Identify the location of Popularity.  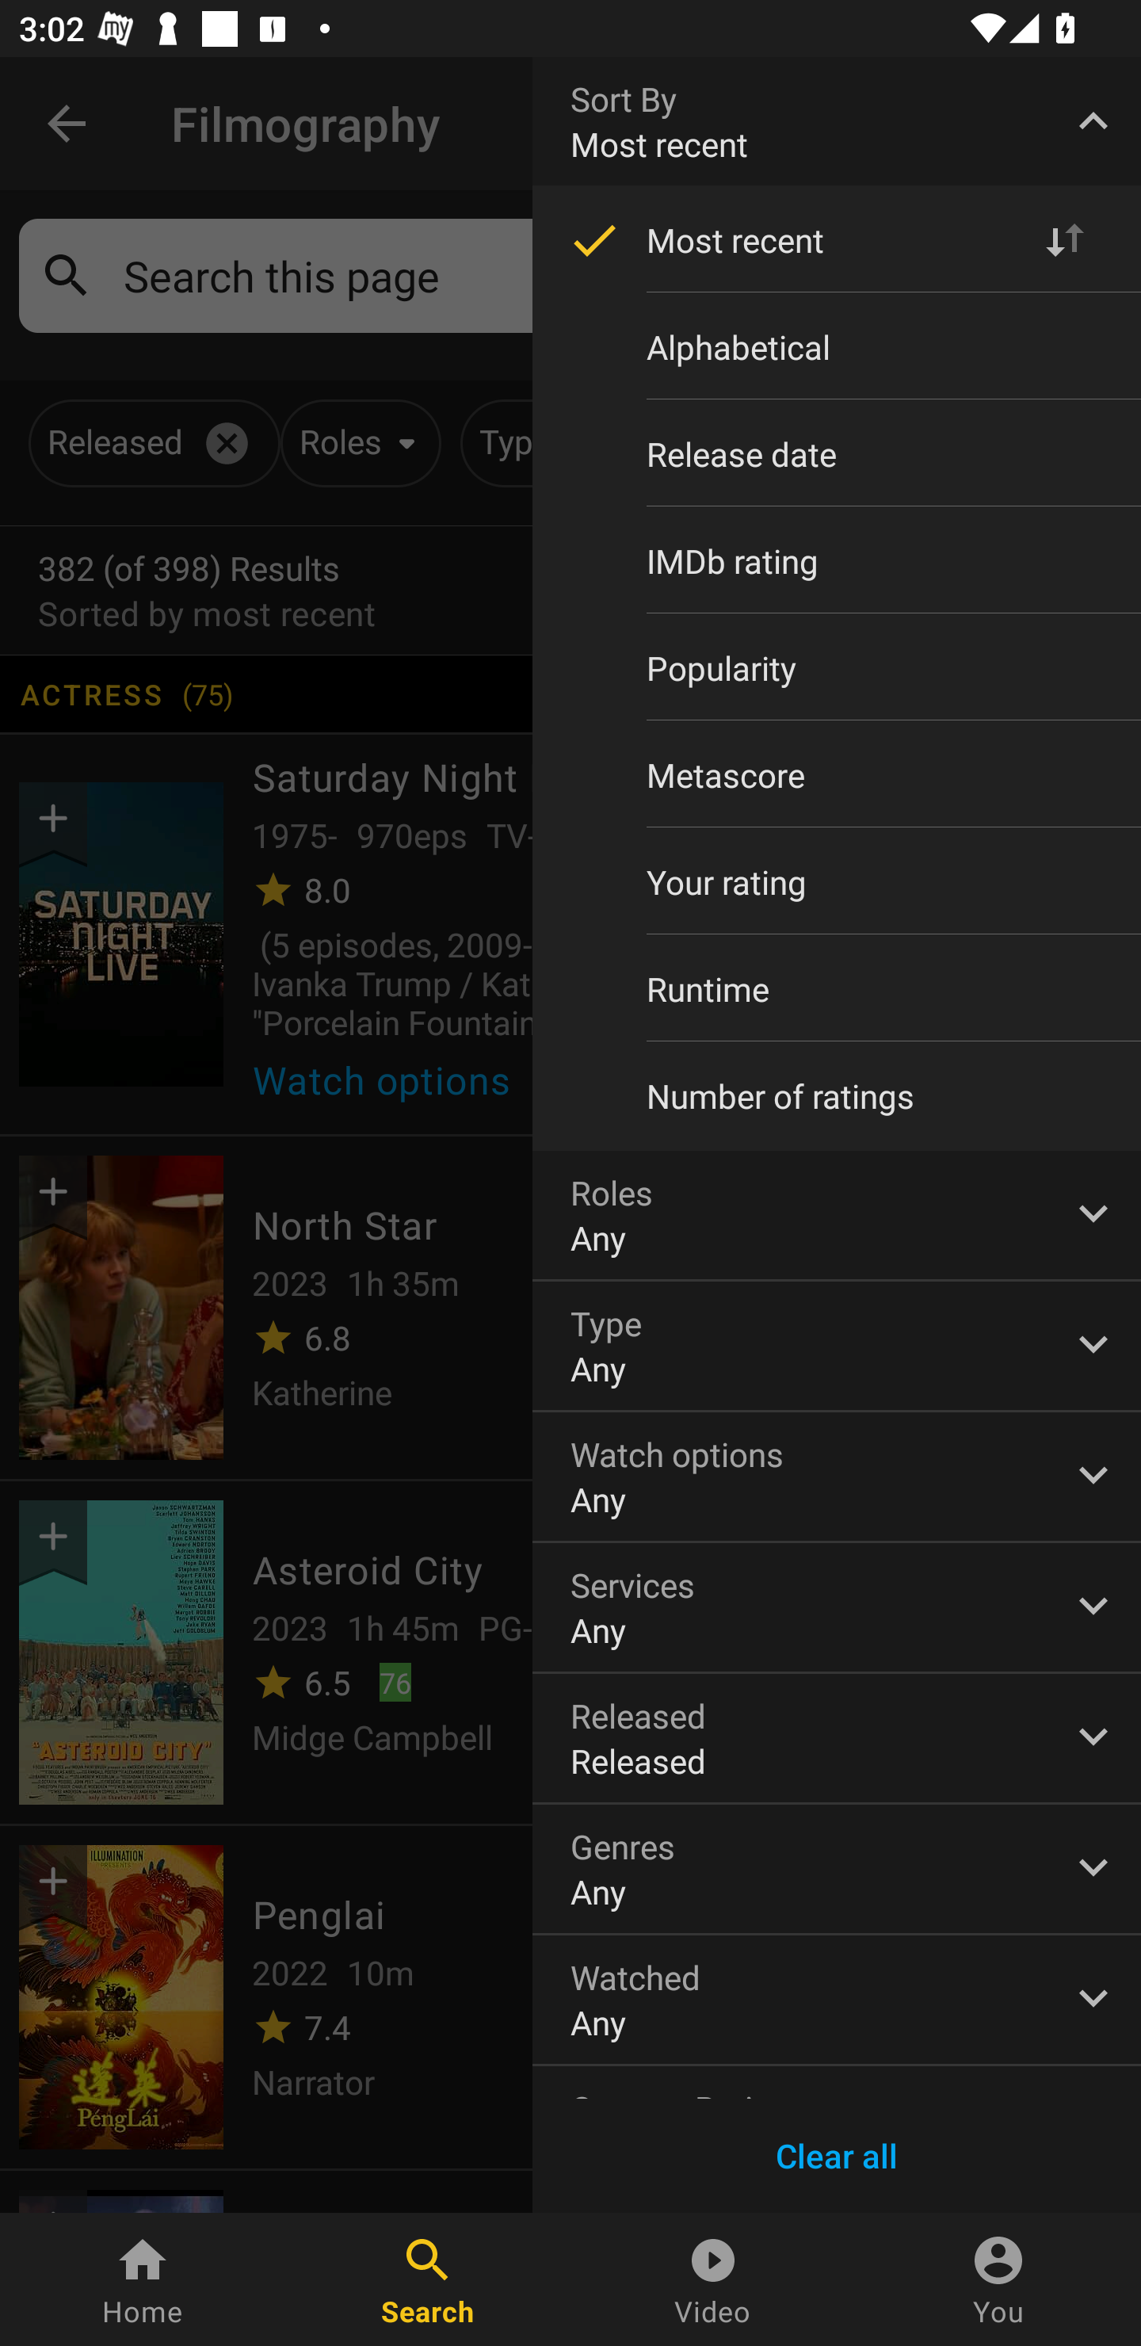
(837, 667).